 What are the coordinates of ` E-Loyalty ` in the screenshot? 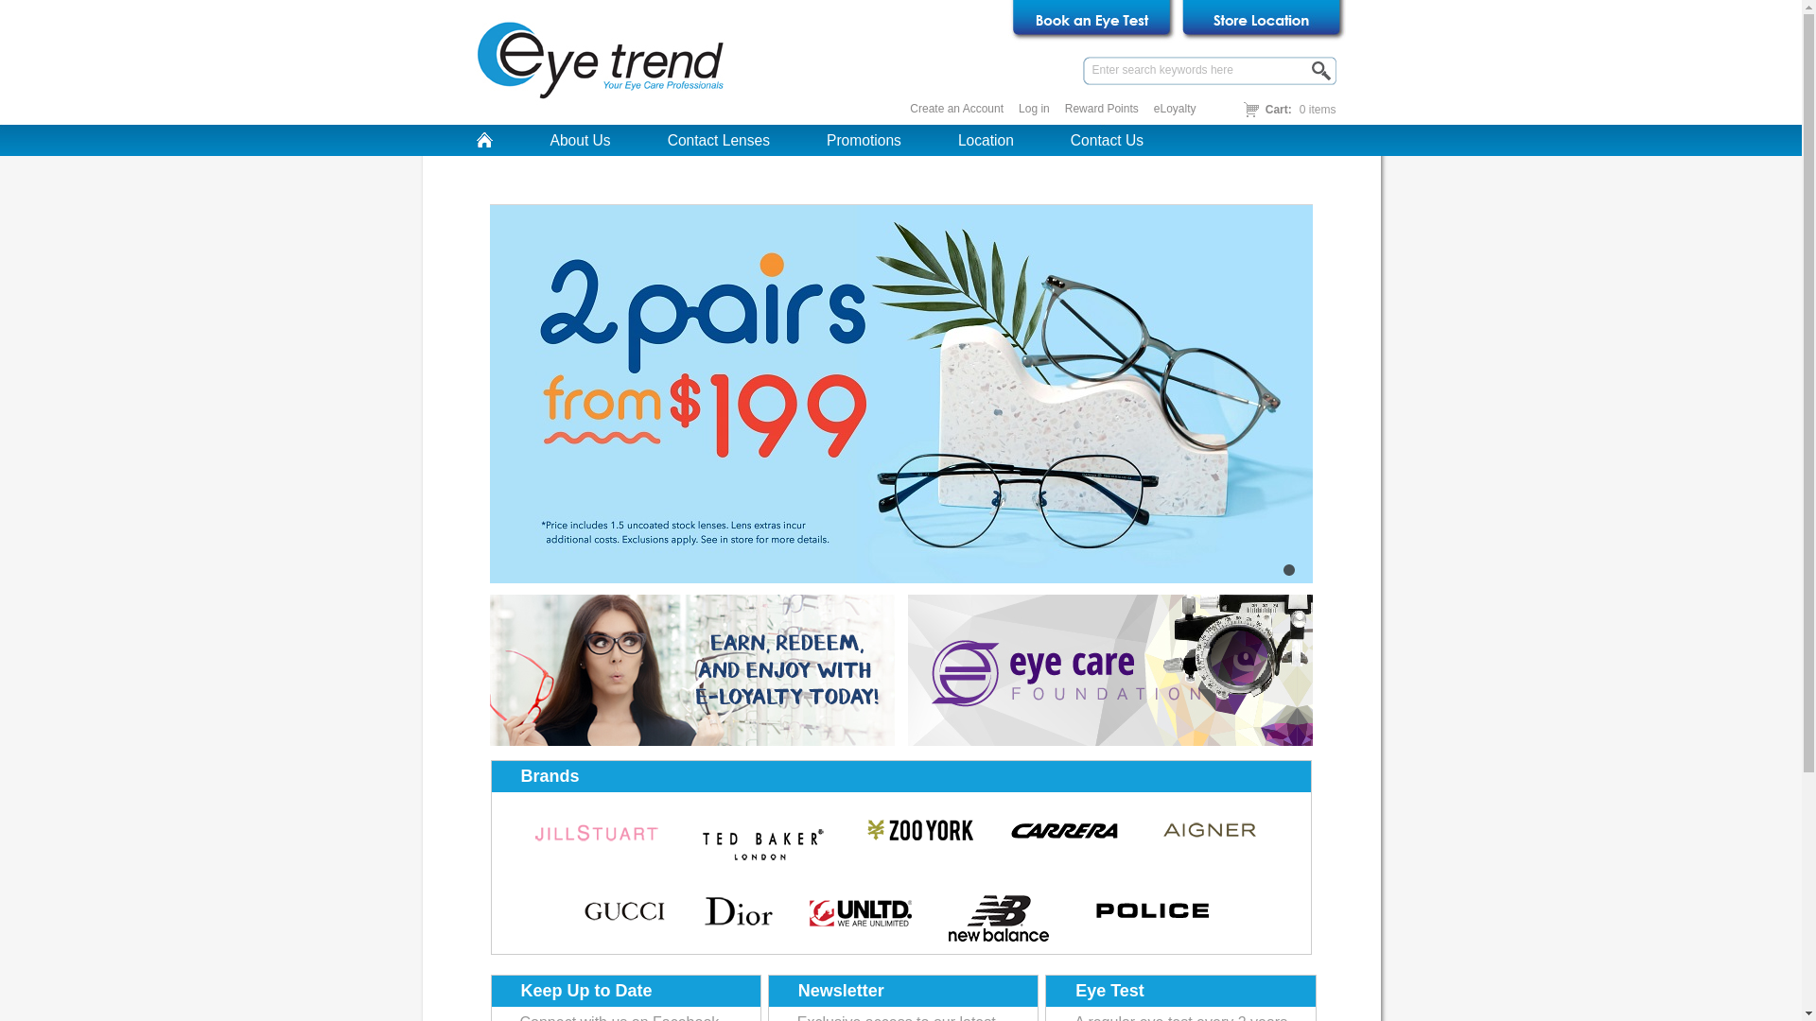 It's located at (692, 670).